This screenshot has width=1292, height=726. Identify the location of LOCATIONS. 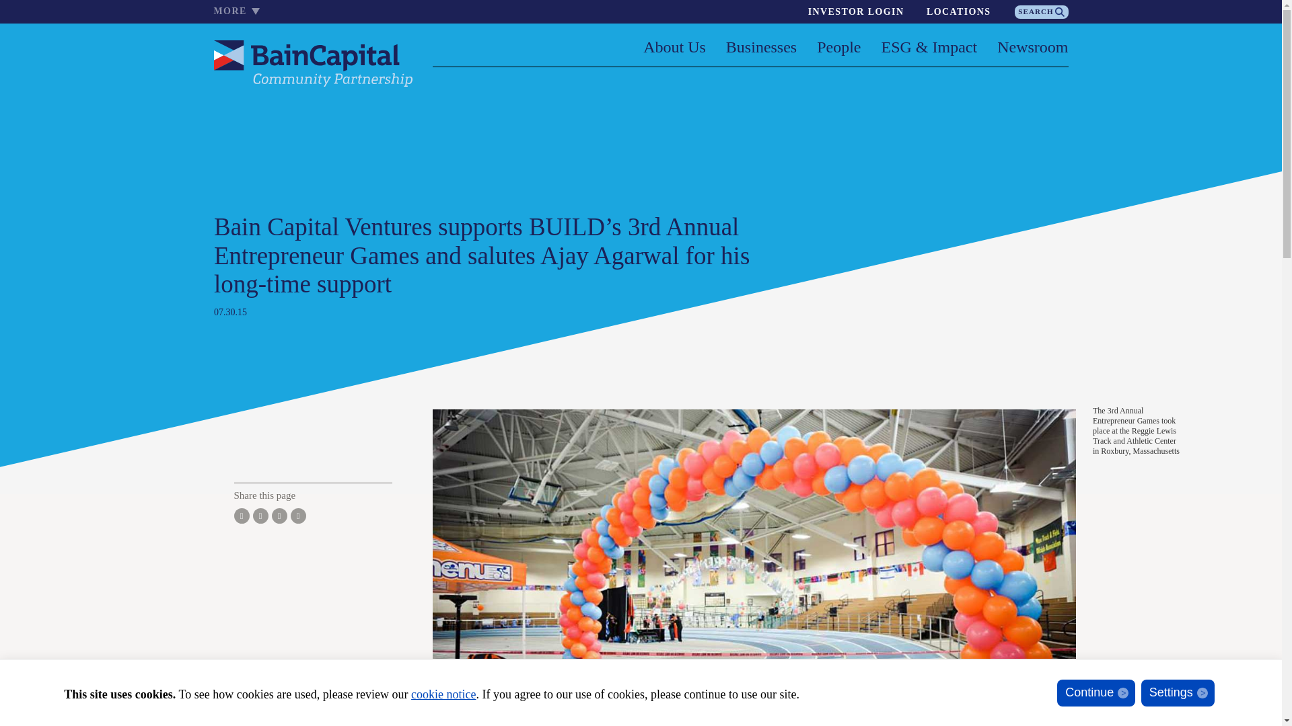
(958, 11).